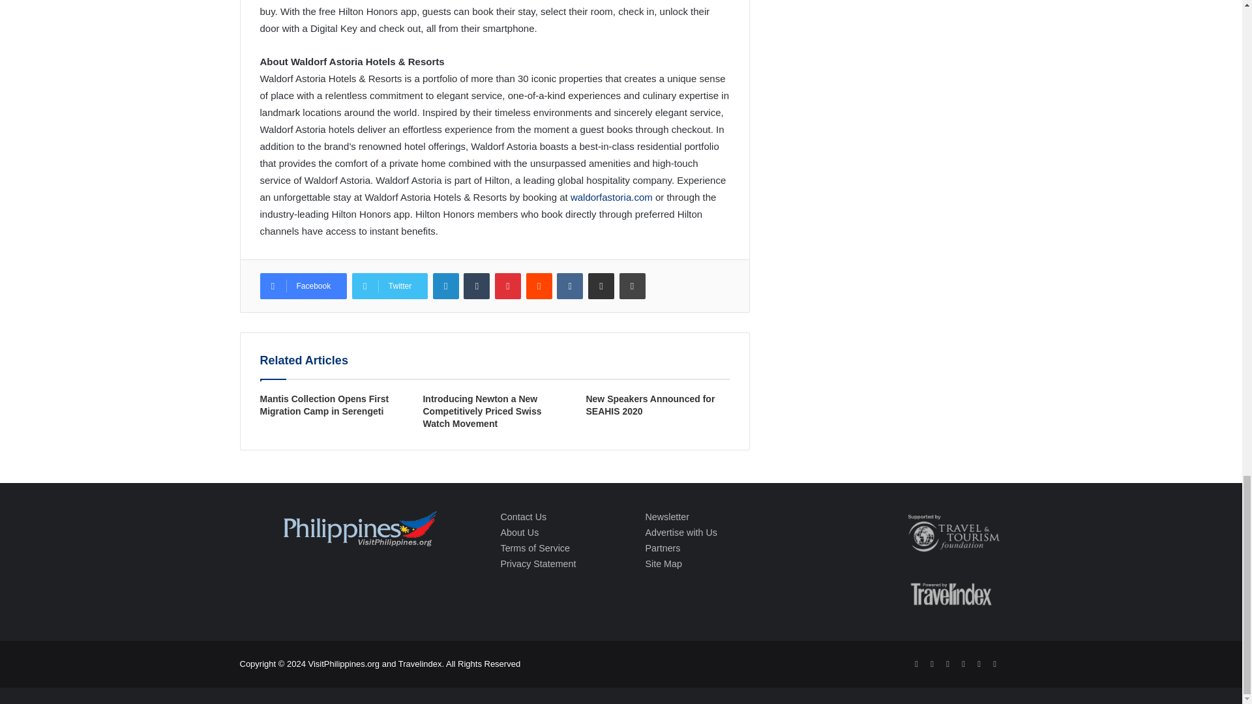  I want to click on Print, so click(633, 286).